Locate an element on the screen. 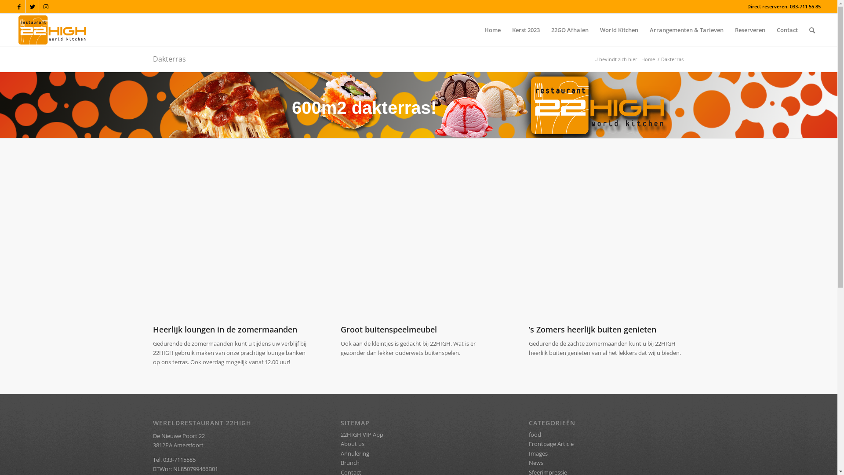 The image size is (844, 475). About us is located at coordinates (353, 443).